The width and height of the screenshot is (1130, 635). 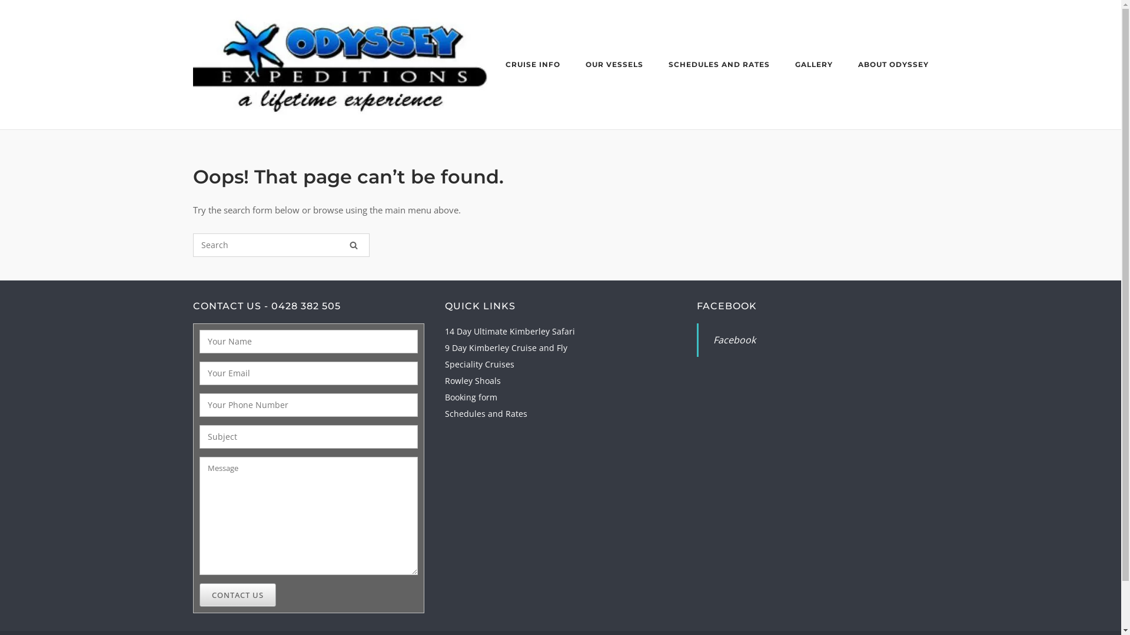 What do you see at coordinates (614, 66) in the screenshot?
I see `OUR VESSELS` at bounding box center [614, 66].